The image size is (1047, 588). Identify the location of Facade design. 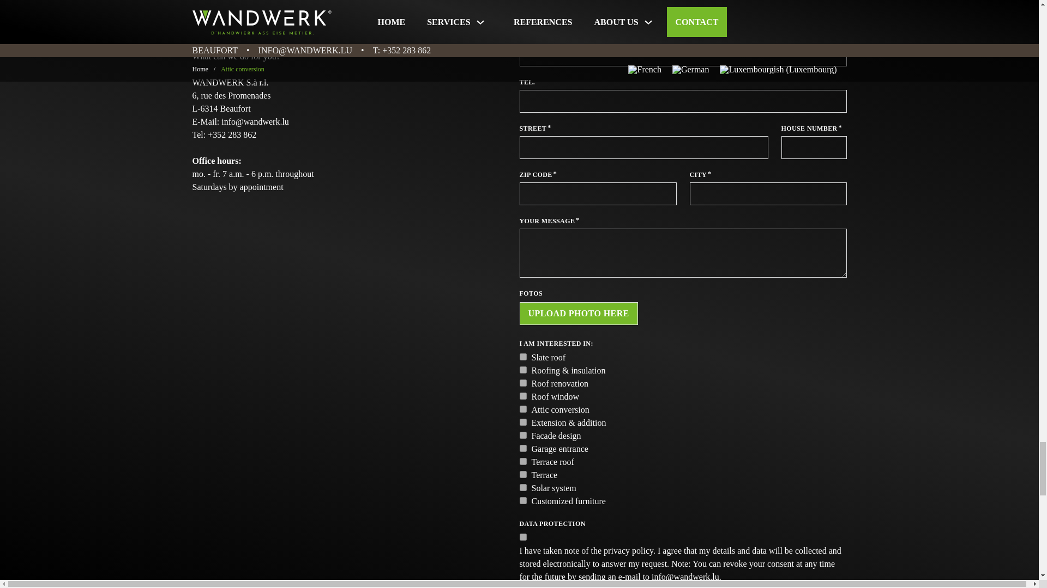
(522, 434).